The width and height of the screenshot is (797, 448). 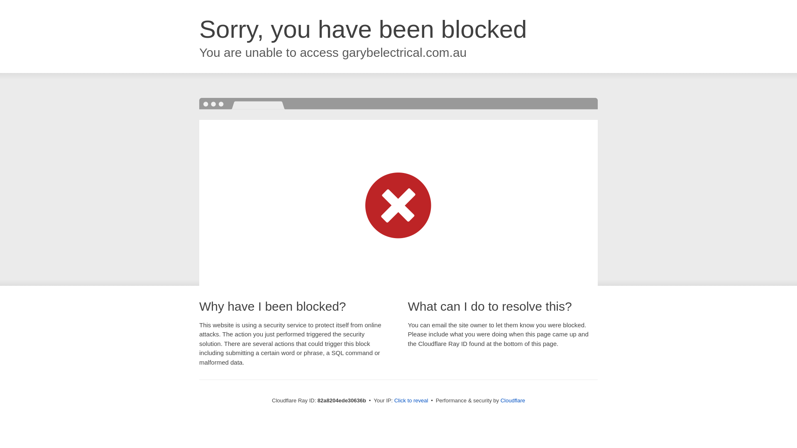 I want to click on Cloudflare, so click(x=513, y=401).